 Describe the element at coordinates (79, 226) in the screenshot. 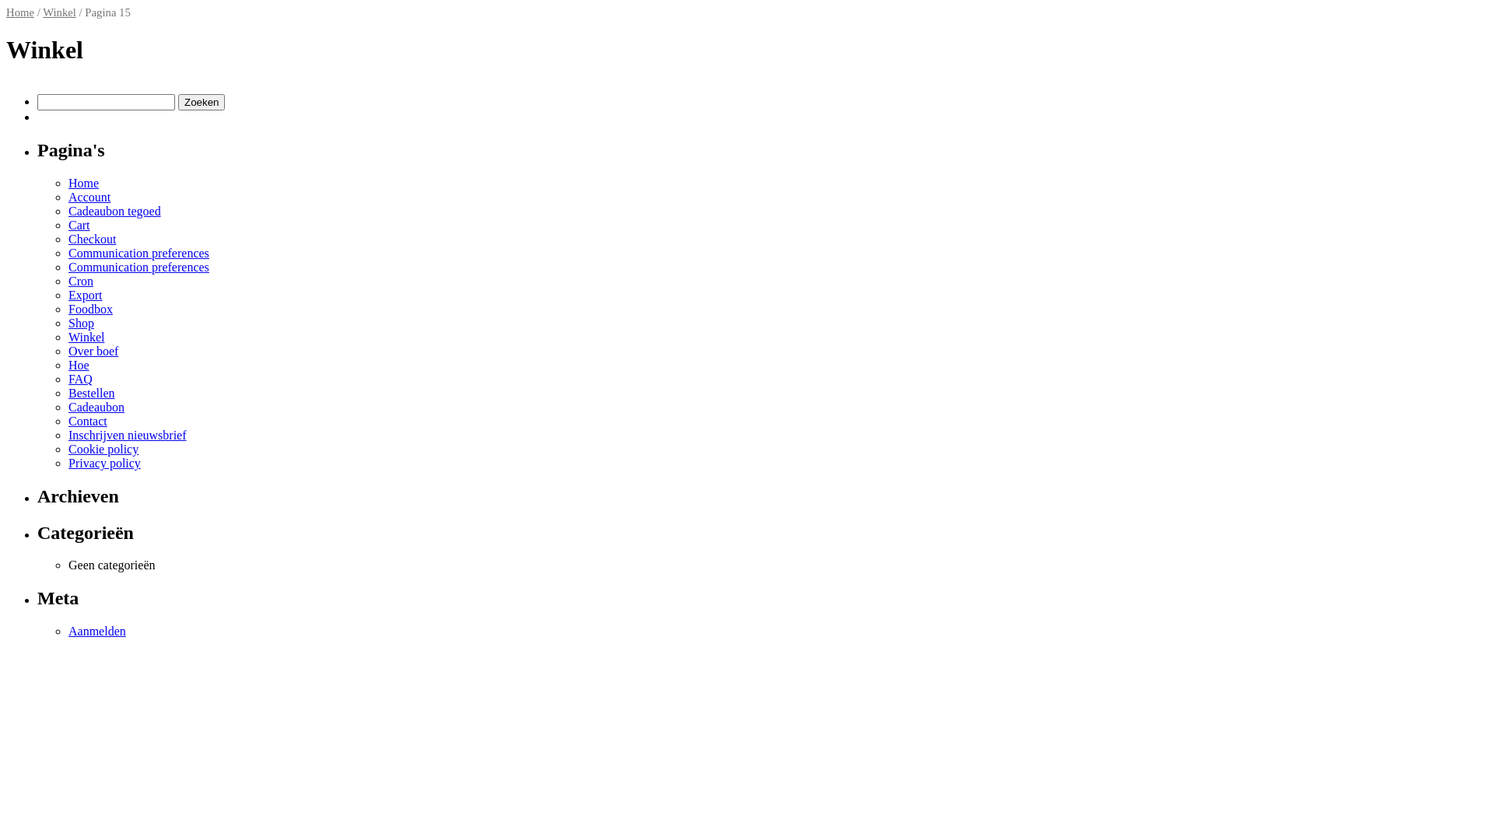

I see `Cart` at that location.